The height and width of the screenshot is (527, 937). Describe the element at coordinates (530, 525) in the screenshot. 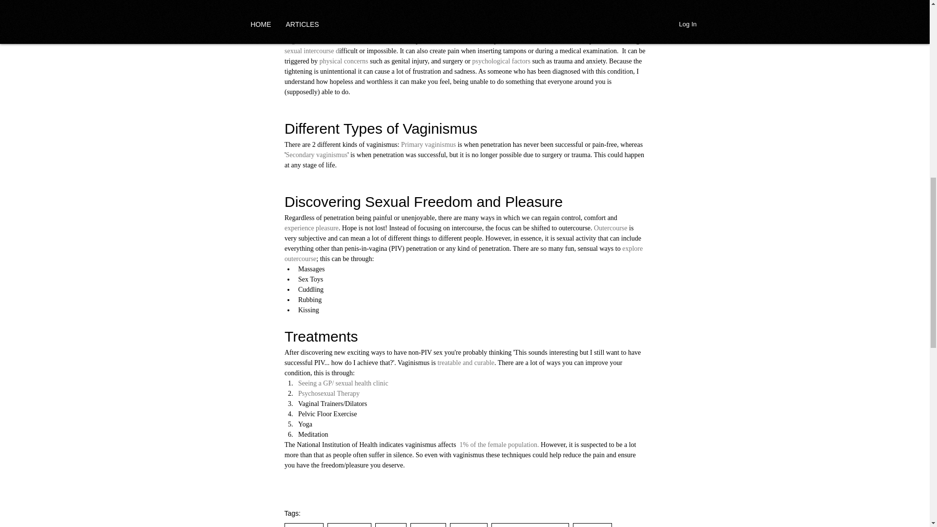

I see `sexual empowerment` at that location.